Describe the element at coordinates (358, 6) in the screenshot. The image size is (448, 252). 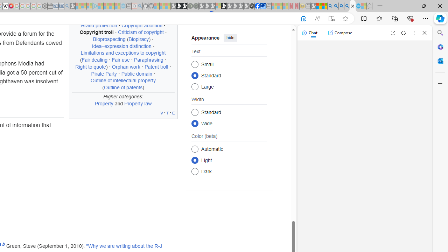
I see `Services - Maintenance | Sky Blue Bikes - Sky Blue Bikes` at that location.